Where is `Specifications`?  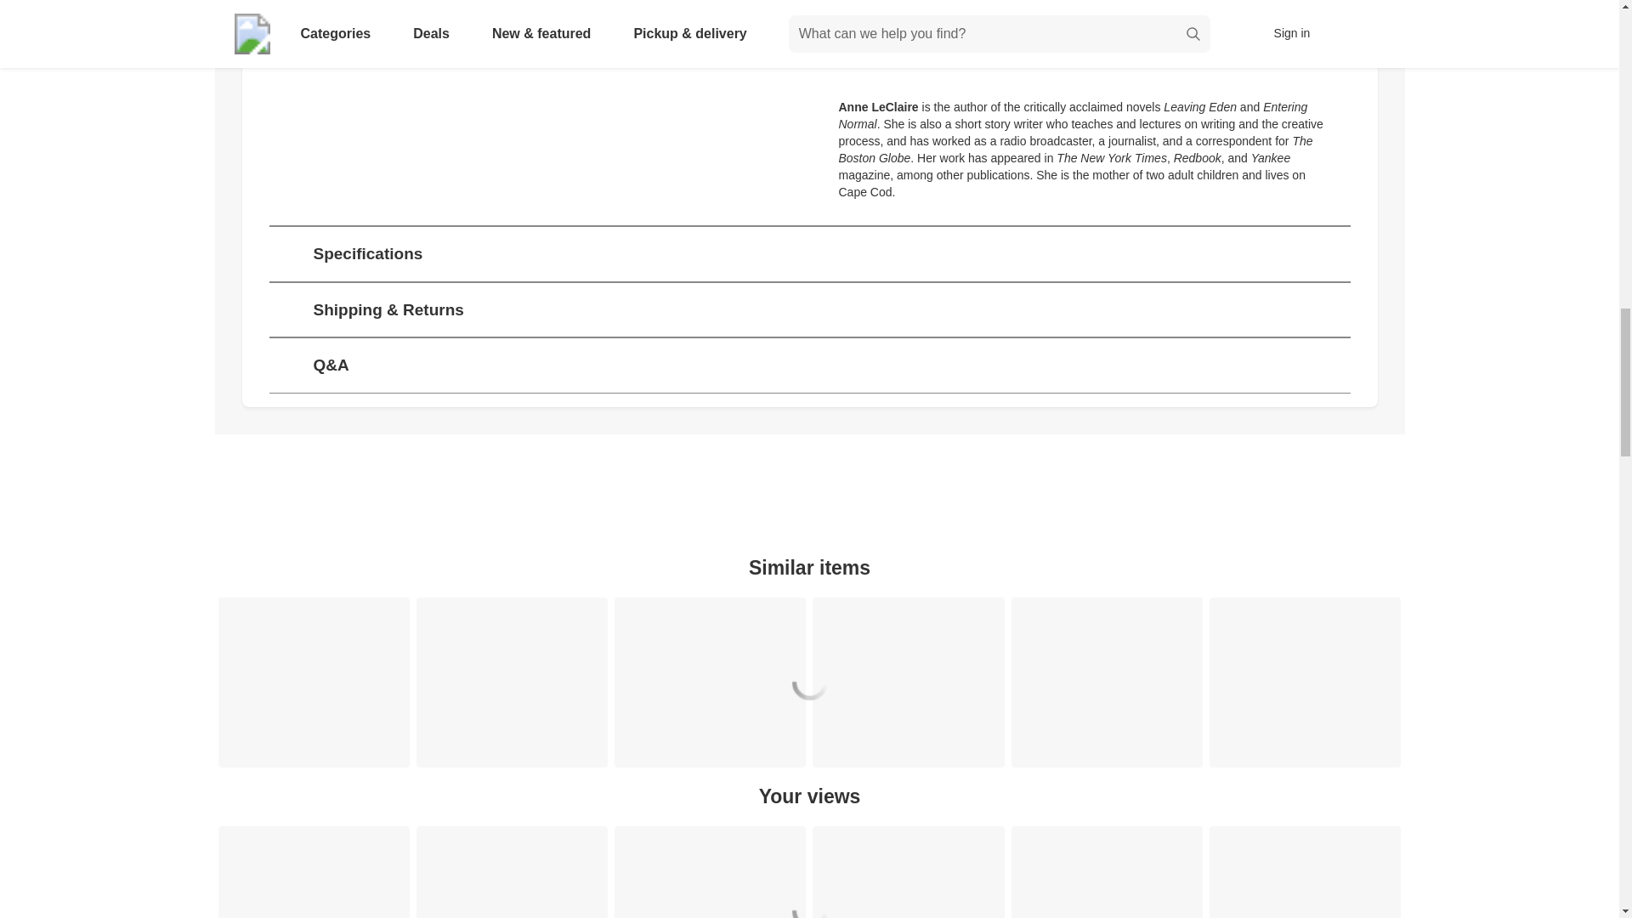
Specifications is located at coordinates (809, 253).